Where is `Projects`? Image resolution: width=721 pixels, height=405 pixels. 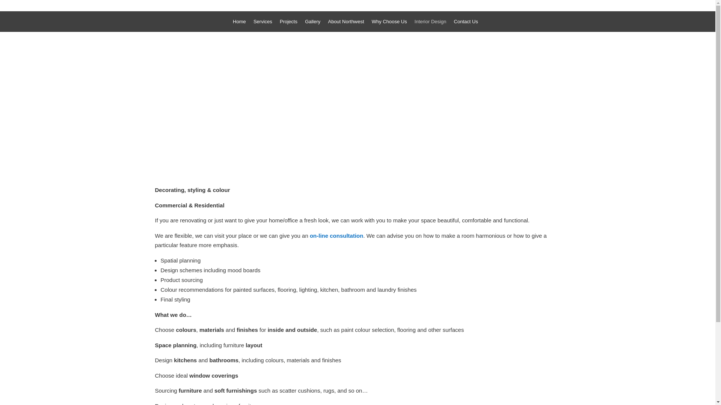
Projects is located at coordinates (288, 22).